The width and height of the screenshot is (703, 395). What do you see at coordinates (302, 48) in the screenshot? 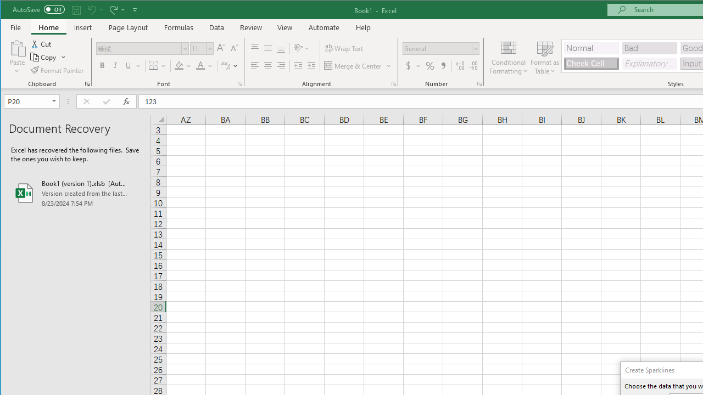
I see `Orientation` at bounding box center [302, 48].